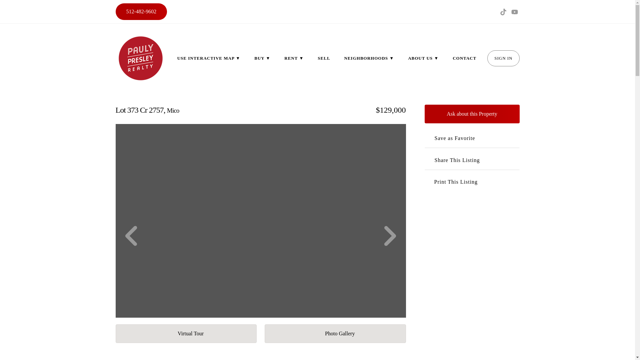 This screenshot has height=360, width=640. I want to click on 512-482-9602, so click(141, 11).